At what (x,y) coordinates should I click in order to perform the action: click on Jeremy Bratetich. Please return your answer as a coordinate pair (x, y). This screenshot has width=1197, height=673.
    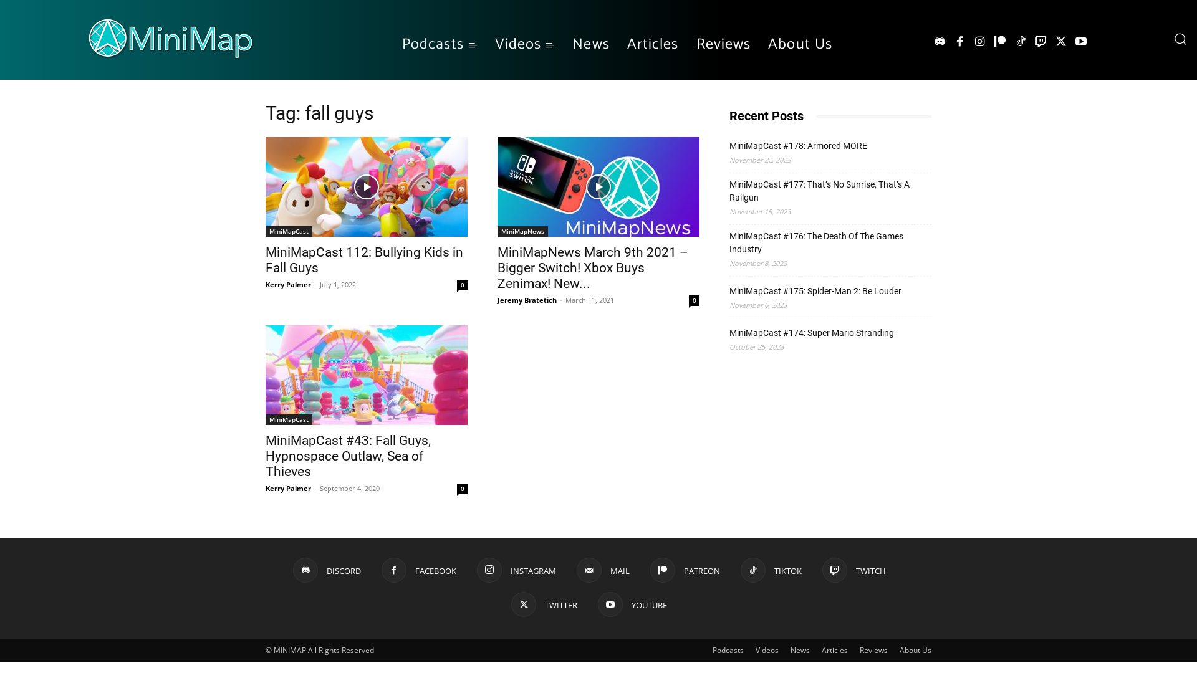
    Looking at the image, I should click on (527, 300).